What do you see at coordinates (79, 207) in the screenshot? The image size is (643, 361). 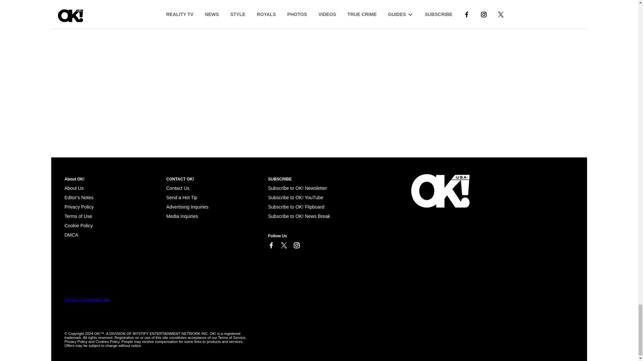 I see `Privacy Policy` at bounding box center [79, 207].